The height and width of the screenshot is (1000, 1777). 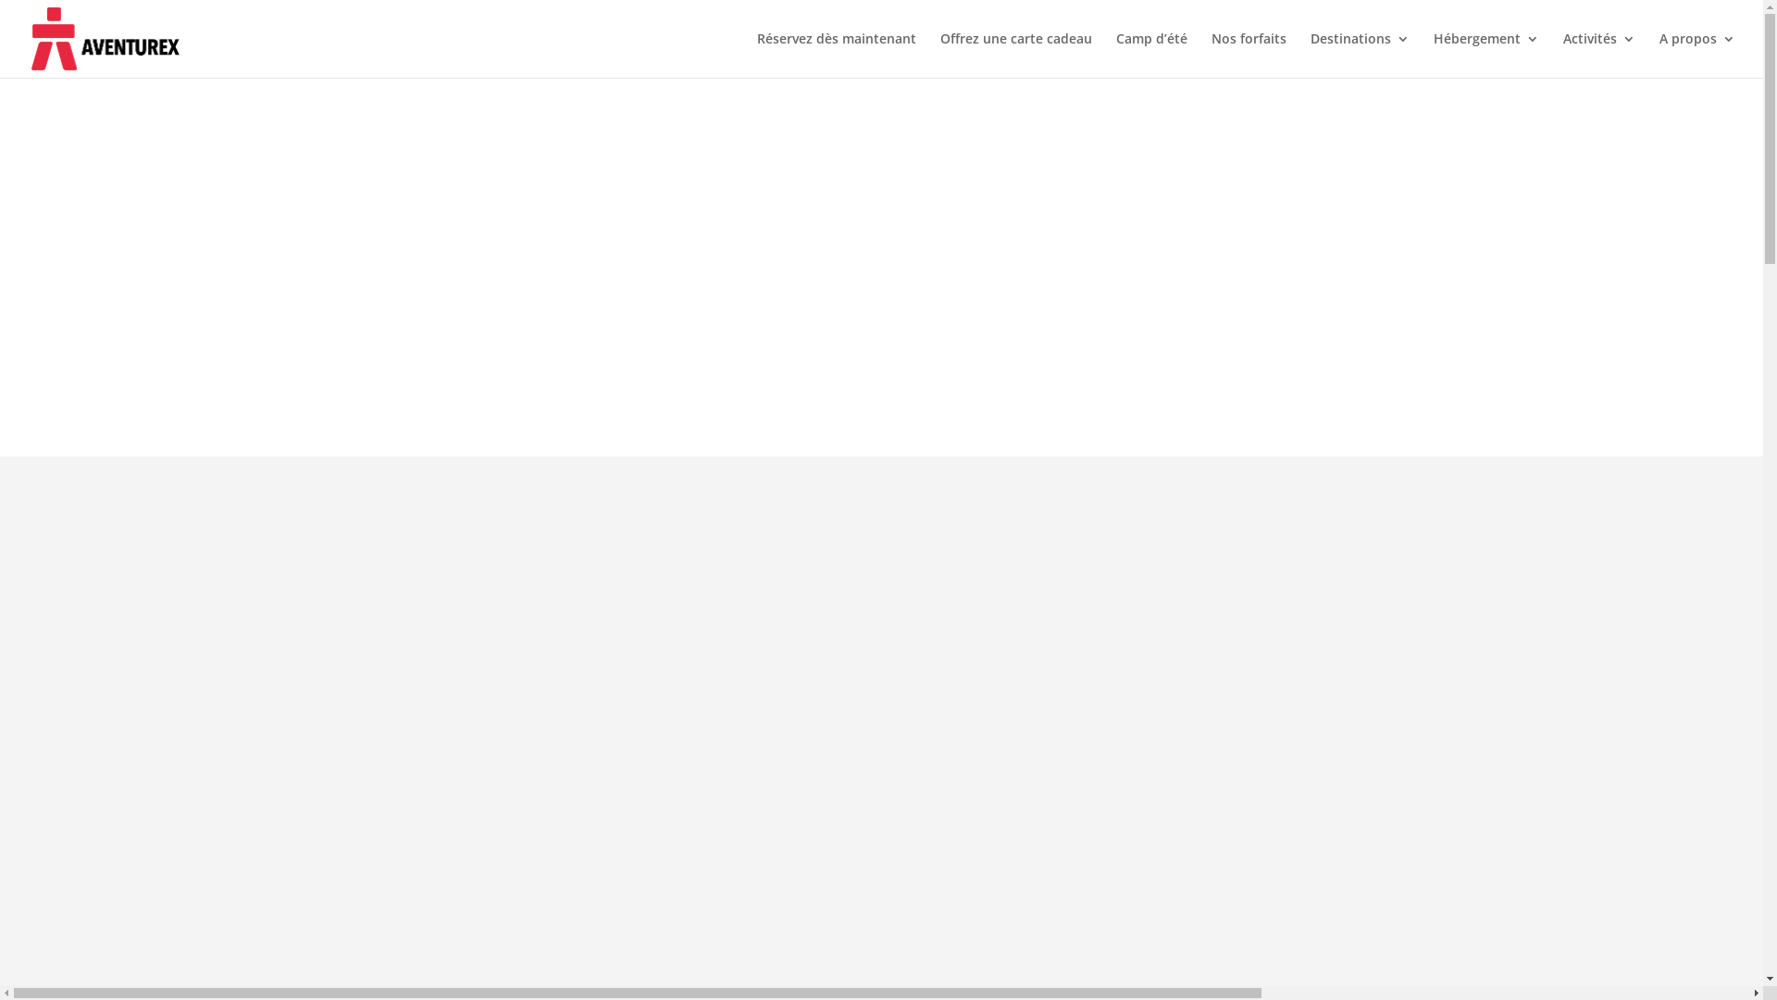 I want to click on Offrez une carte cadeau, so click(x=1016, y=56).